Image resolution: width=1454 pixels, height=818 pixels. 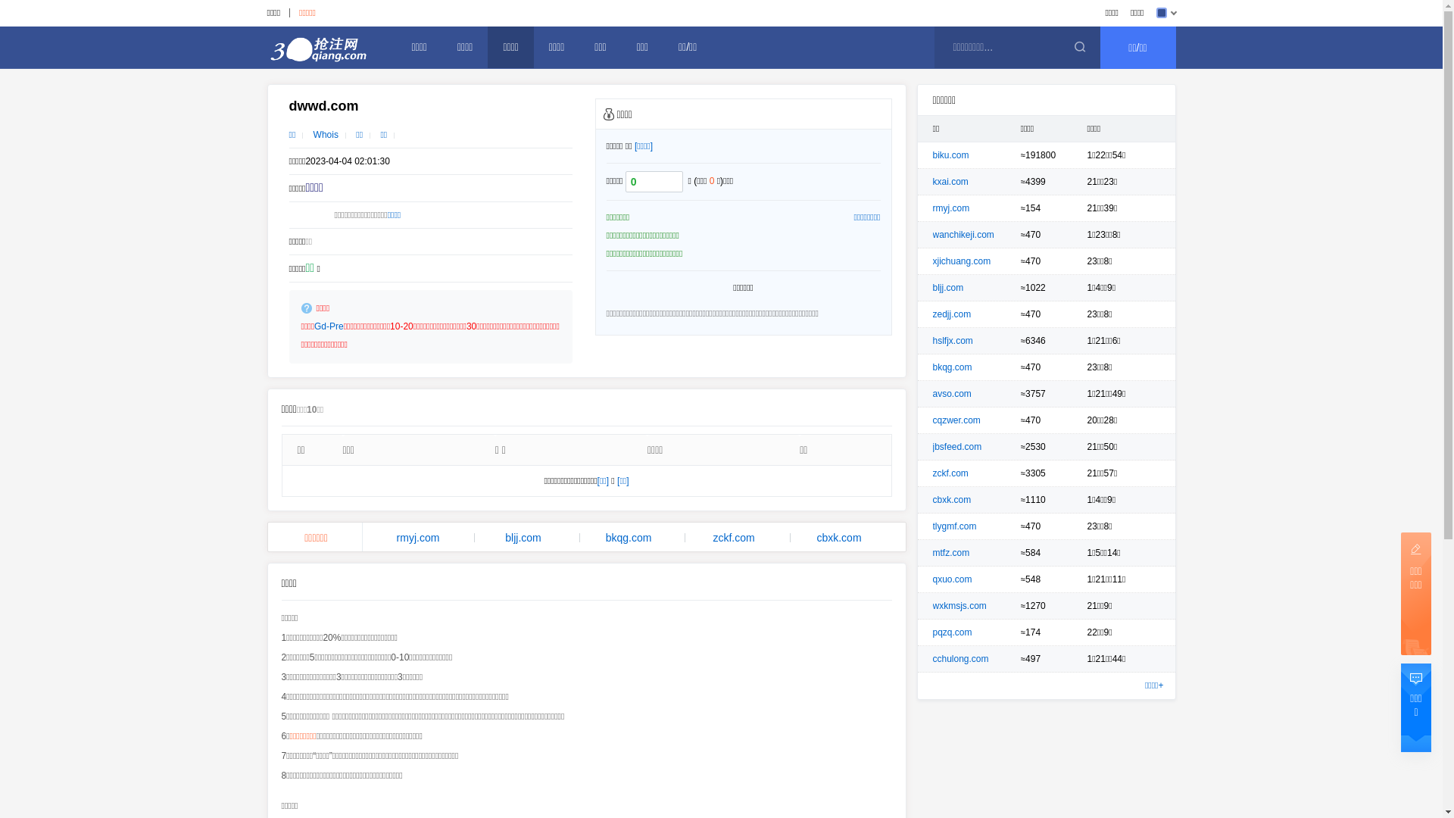 What do you see at coordinates (951, 208) in the screenshot?
I see `rmyj.com` at bounding box center [951, 208].